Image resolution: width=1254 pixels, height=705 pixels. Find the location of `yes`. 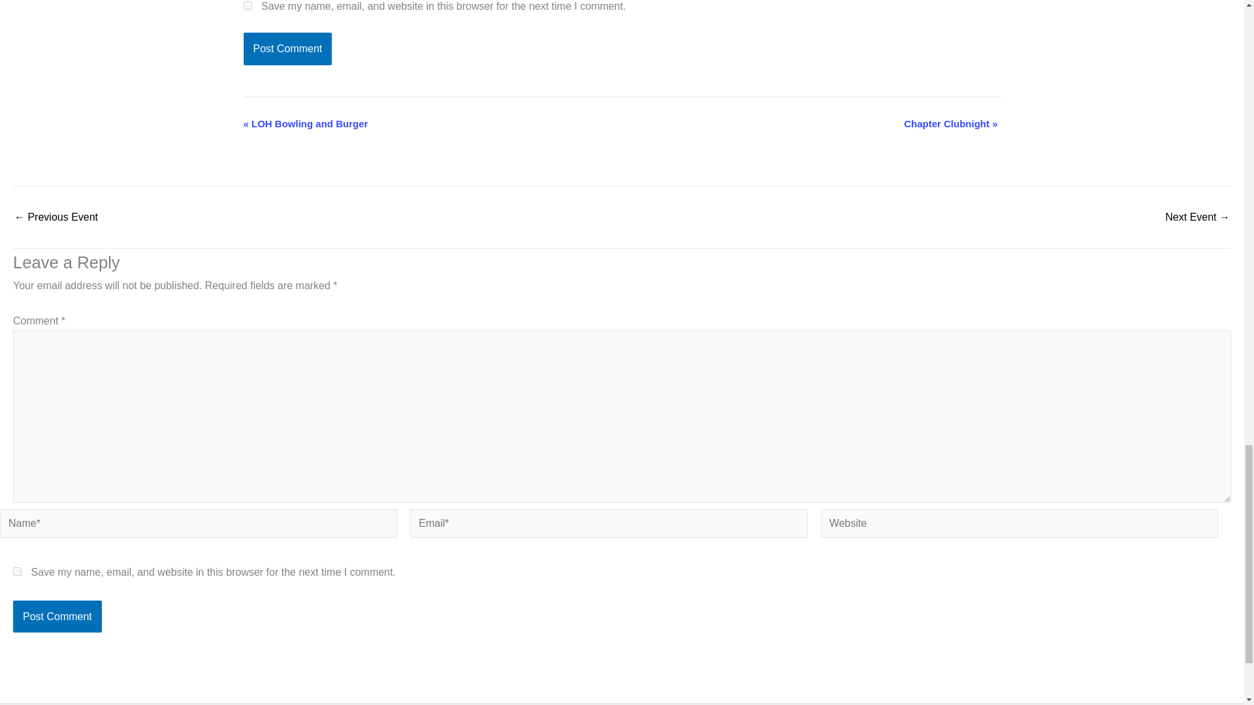

yes is located at coordinates (17, 572).